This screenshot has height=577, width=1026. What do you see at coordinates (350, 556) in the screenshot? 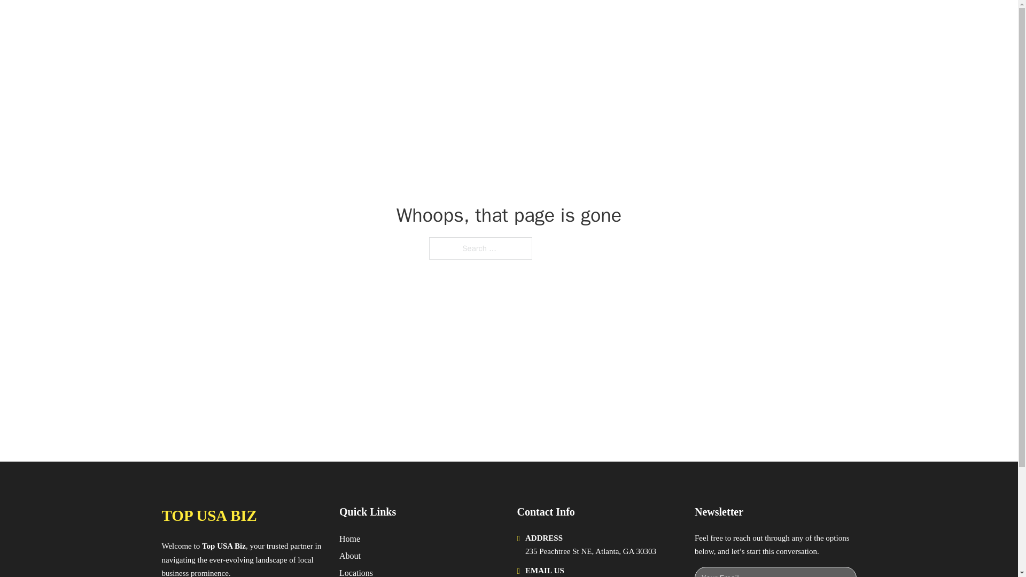
I see `About` at bounding box center [350, 556].